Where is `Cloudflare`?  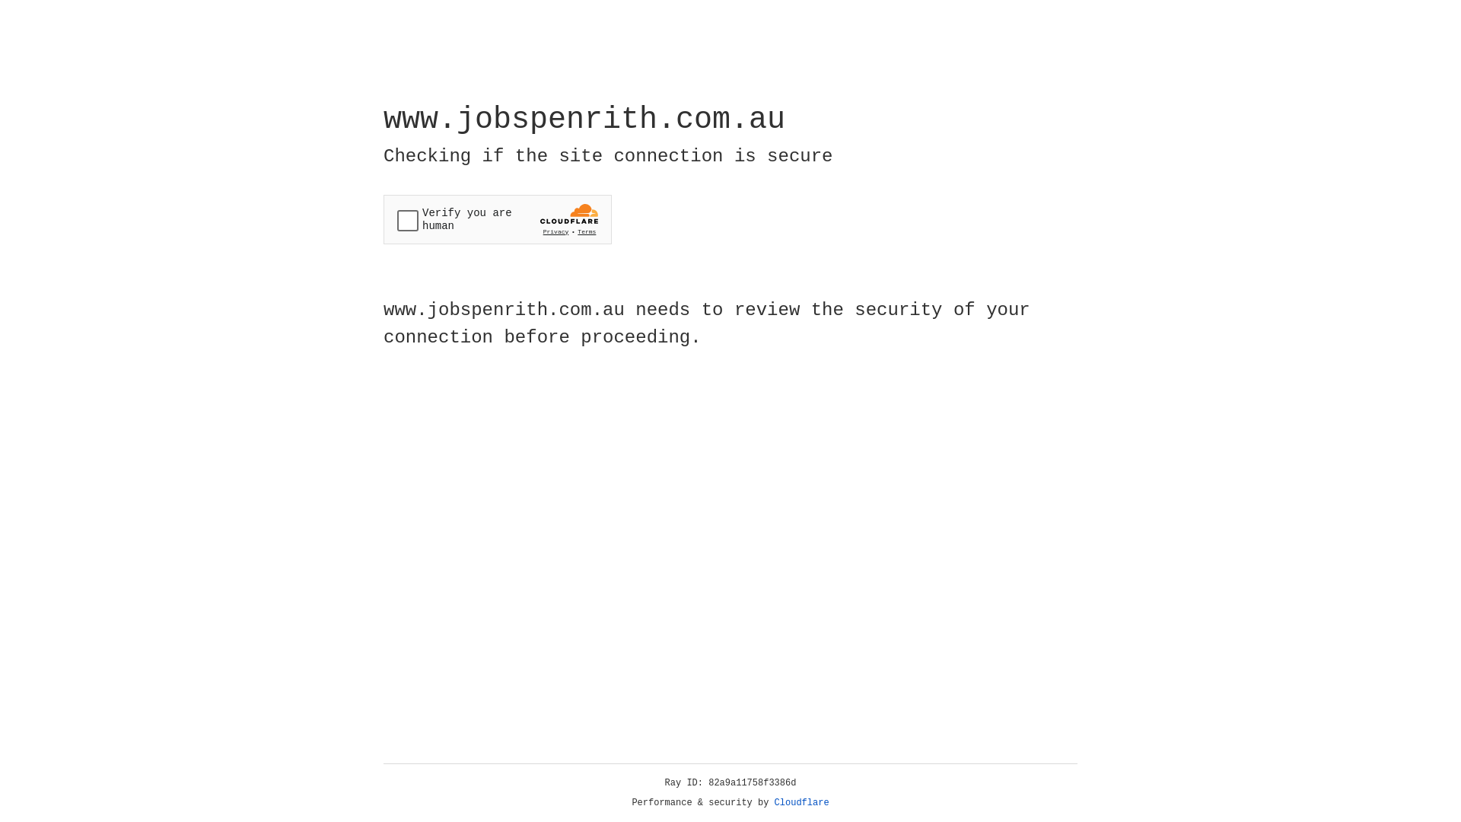 Cloudflare is located at coordinates (802, 803).